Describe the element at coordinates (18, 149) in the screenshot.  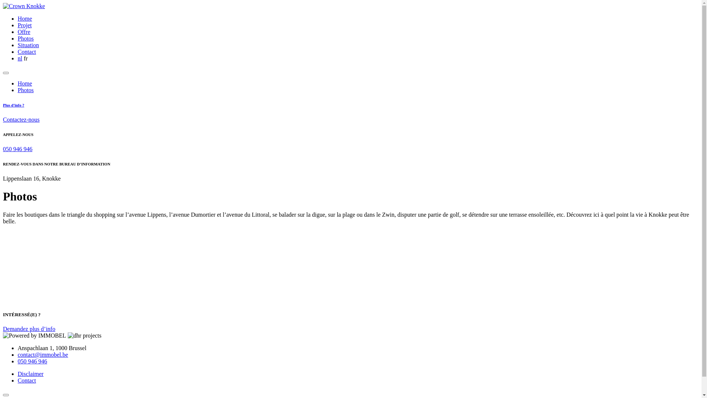
I see `050 946 946` at that location.